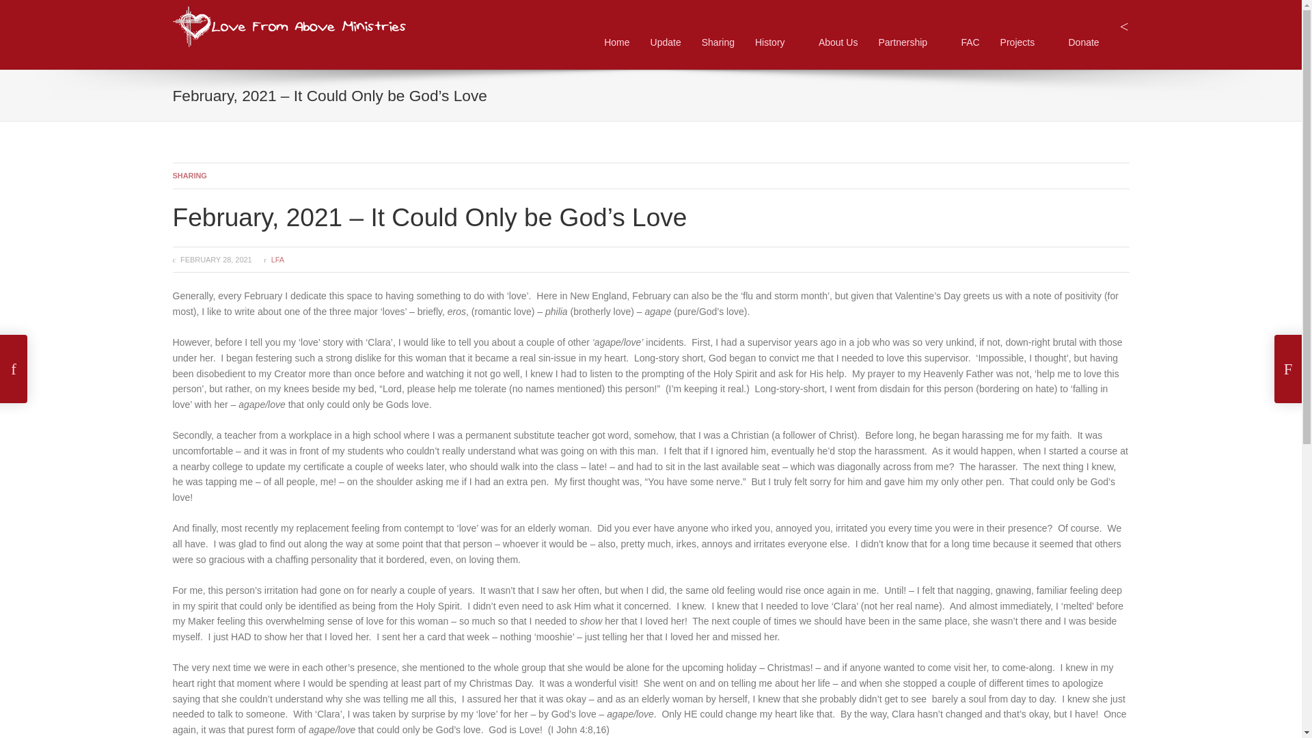 This screenshot has height=738, width=1312. Describe the element at coordinates (189, 175) in the screenshot. I see `SHARING` at that location.